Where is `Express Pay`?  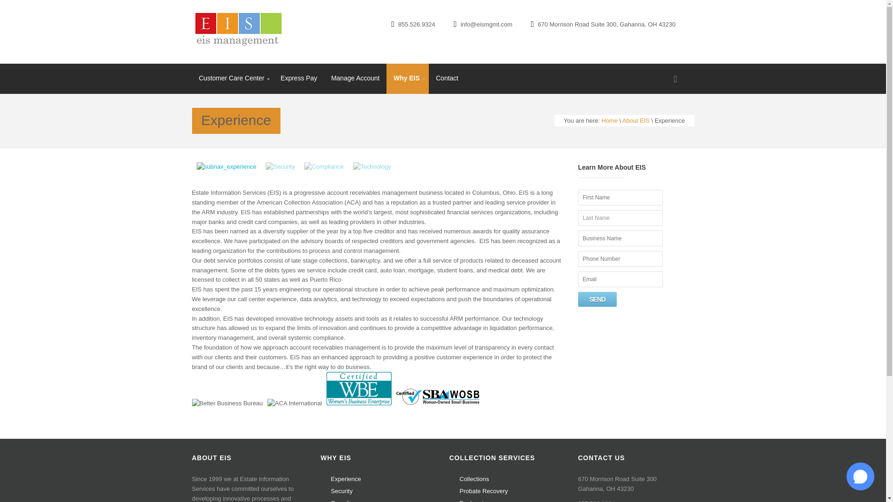
Express Pay is located at coordinates (299, 78).